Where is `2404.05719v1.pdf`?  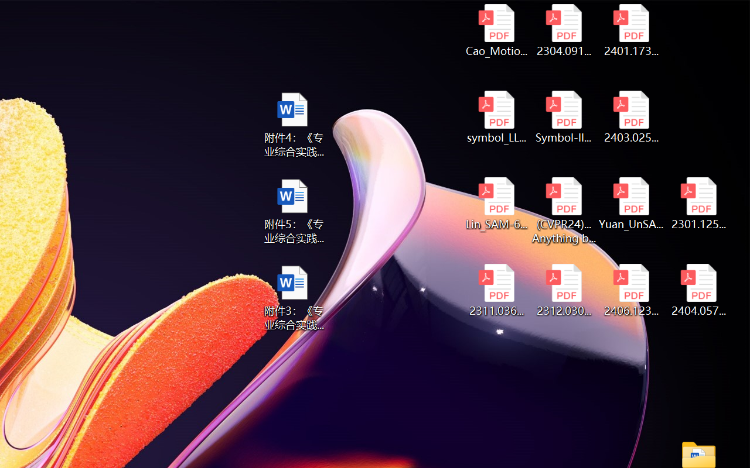
2404.05719v1.pdf is located at coordinates (698, 290).